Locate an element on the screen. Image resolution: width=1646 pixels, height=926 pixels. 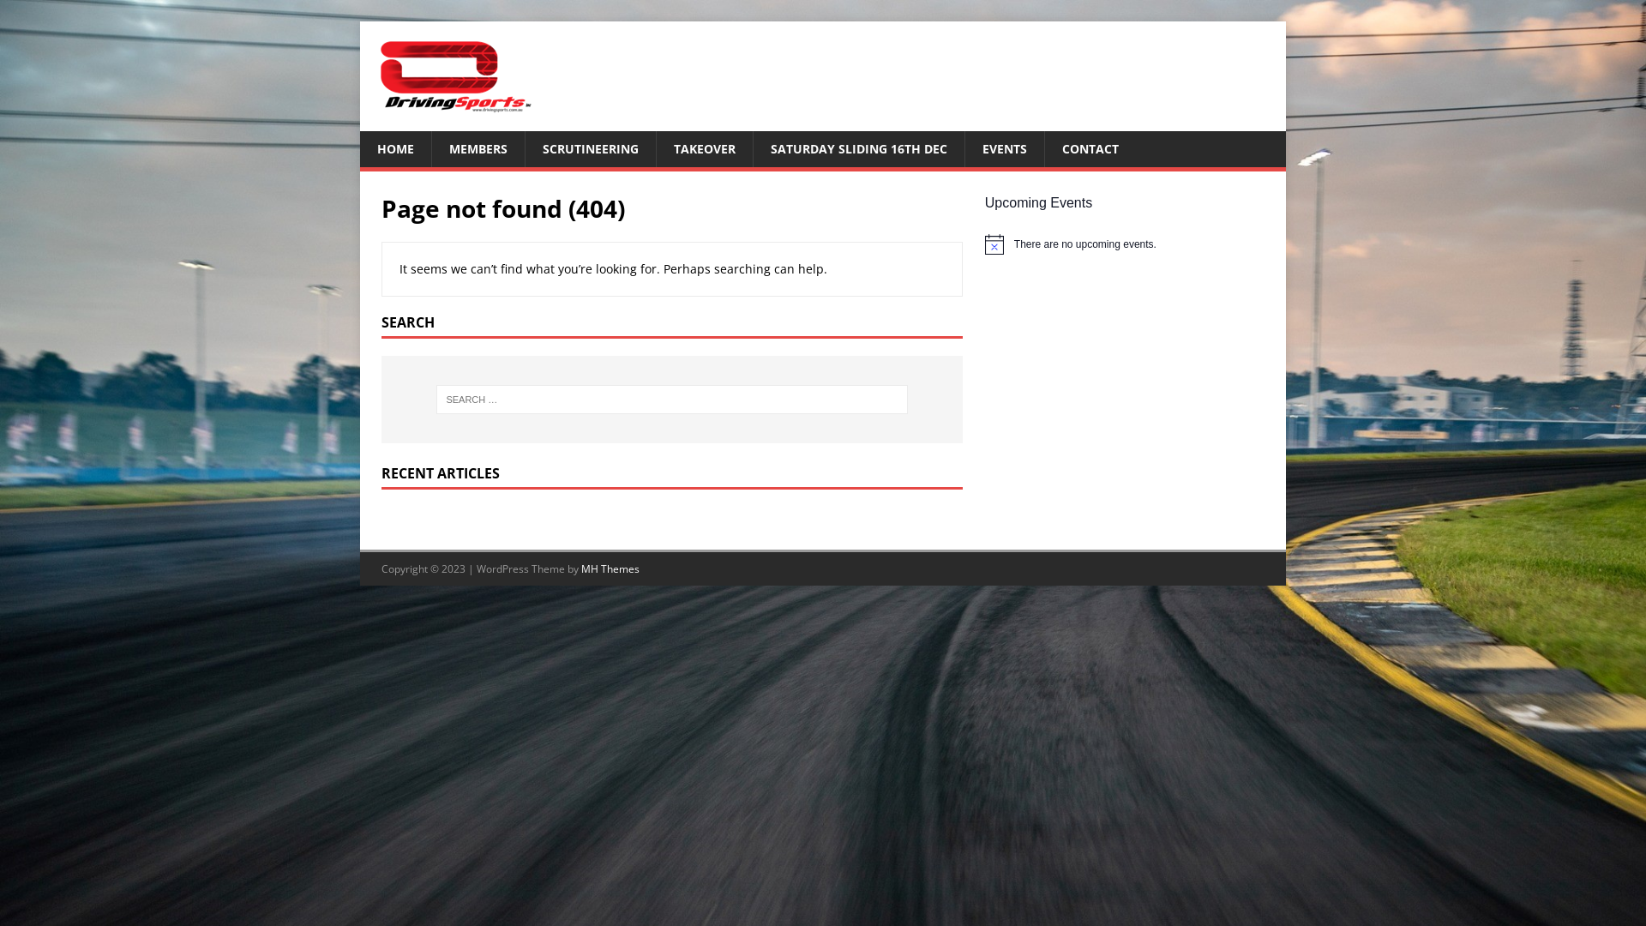
MH Themes is located at coordinates (610, 569).